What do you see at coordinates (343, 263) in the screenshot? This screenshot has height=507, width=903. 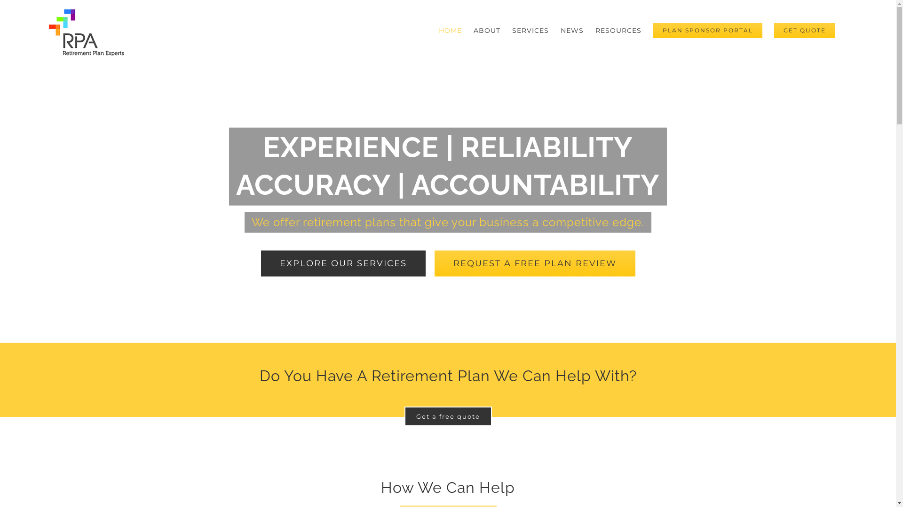 I see `EXPLORE OUR SERVICES` at bounding box center [343, 263].